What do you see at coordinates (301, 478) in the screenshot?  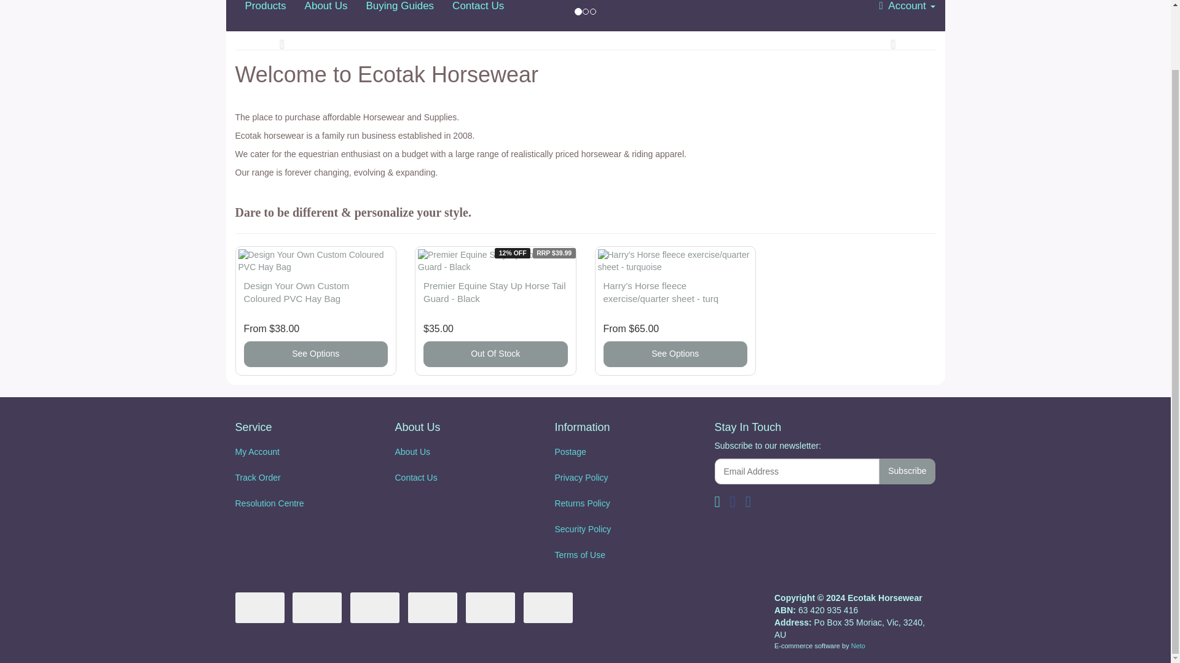 I see `Track Order` at bounding box center [301, 478].